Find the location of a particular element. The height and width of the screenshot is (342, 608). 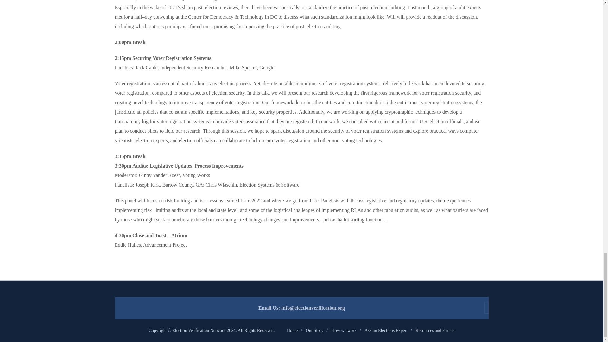

Home is located at coordinates (292, 330).